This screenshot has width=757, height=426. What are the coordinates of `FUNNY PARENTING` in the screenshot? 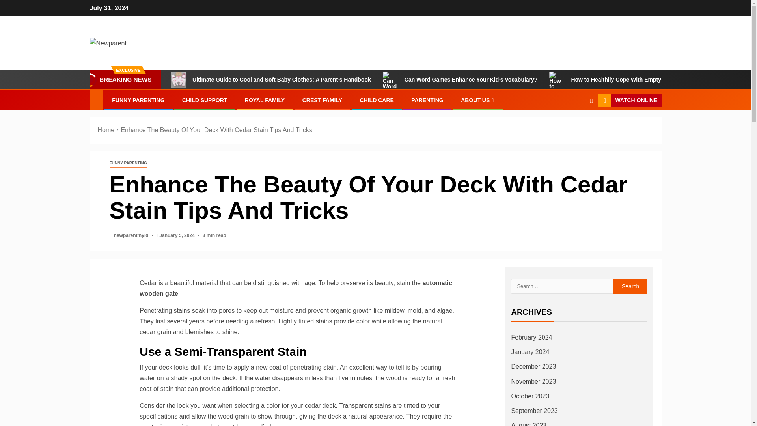 It's located at (128, 163).